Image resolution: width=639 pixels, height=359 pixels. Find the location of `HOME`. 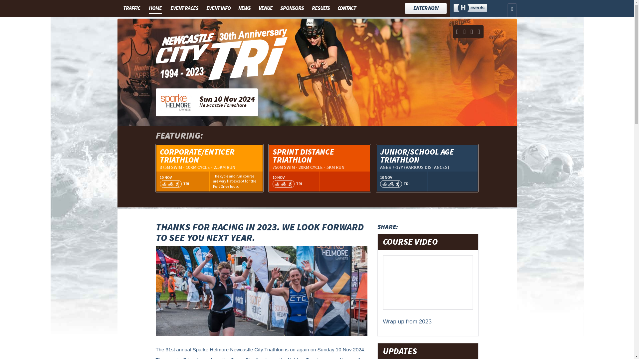

HOME is located at coordinates (155, 9).